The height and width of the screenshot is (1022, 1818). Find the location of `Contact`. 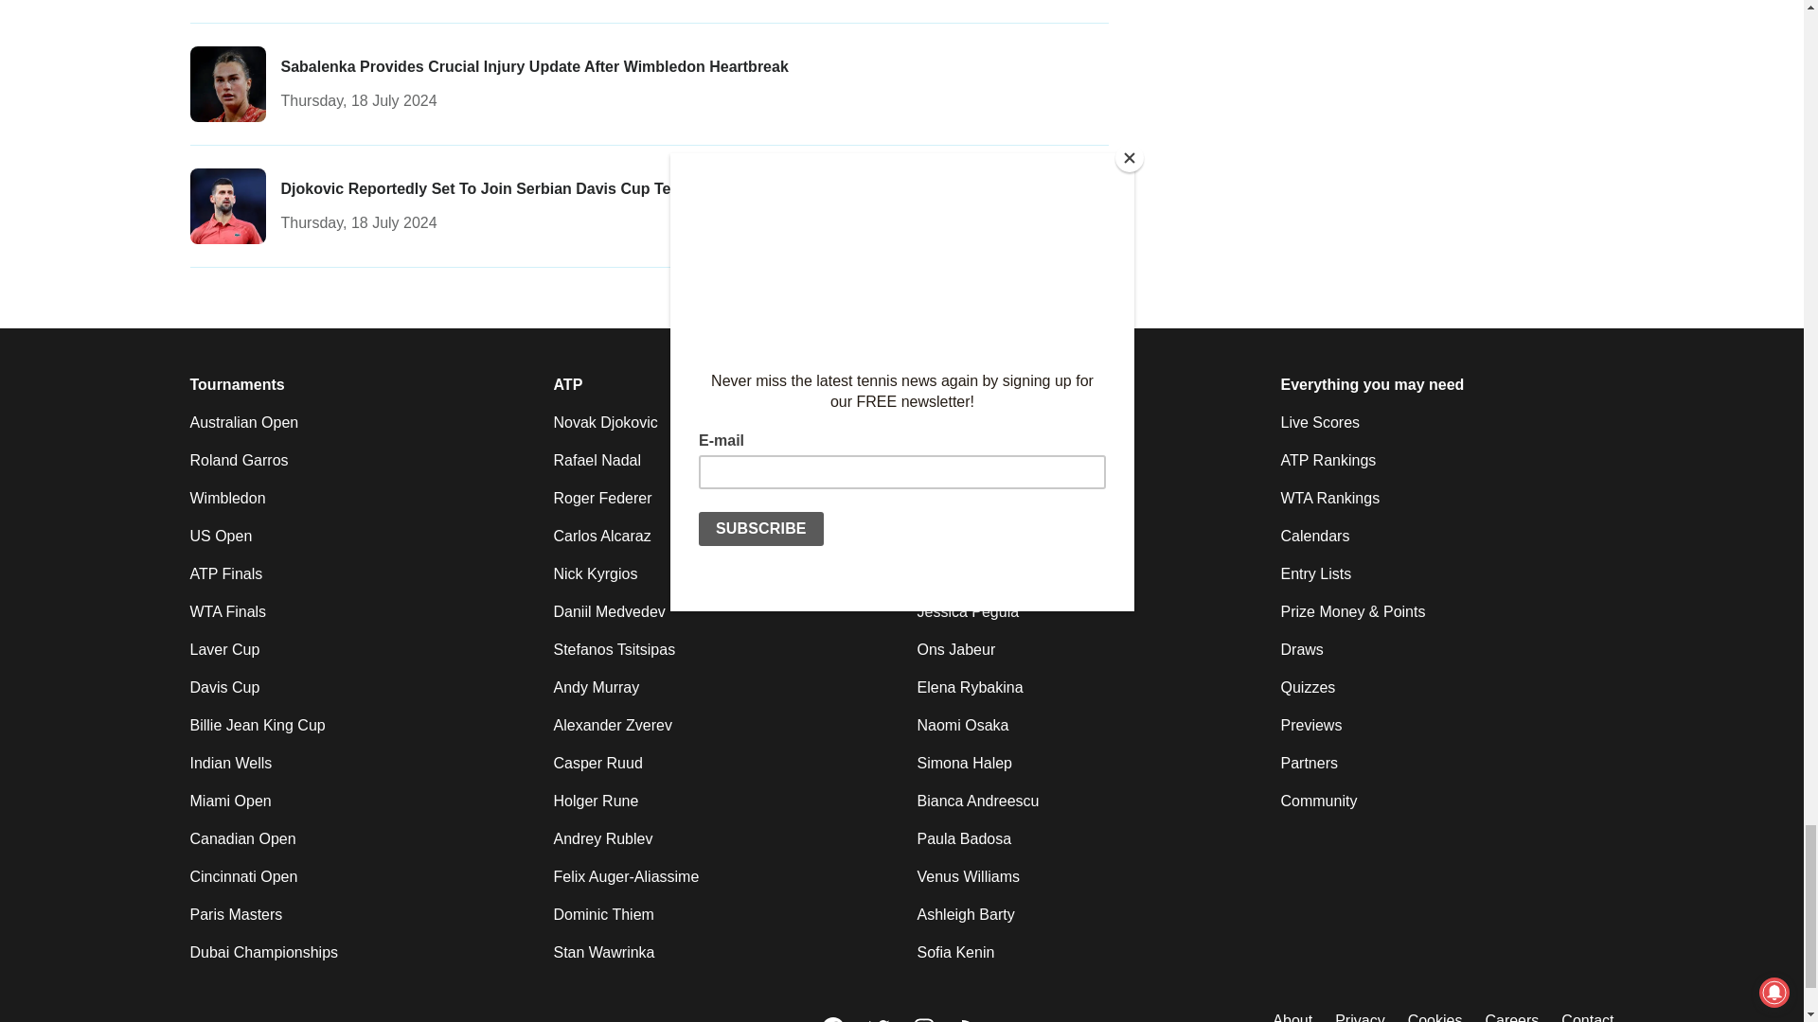

Contact is located at coordinates (1587, 1016).